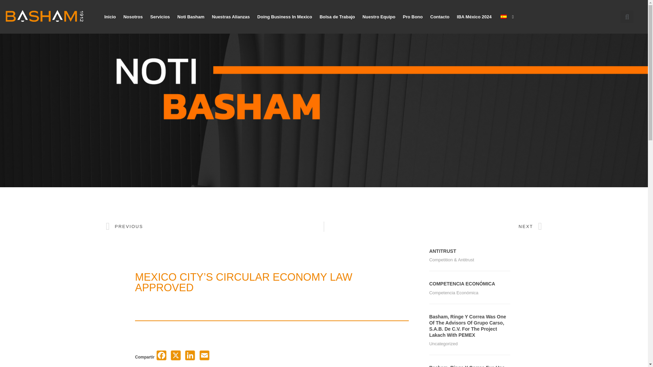 The height and width of the screenshot is (367, 653). Describe the element at coordinates (337, 17) in the screenshot. I see `Bolsa de Trabajo` at that location.